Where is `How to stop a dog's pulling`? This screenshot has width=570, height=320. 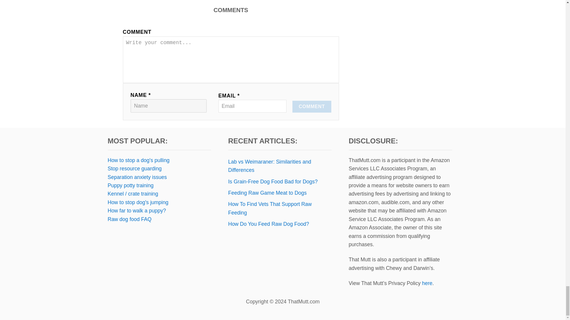
How to stop a dog's pulling is located at coordinates (138, 160).